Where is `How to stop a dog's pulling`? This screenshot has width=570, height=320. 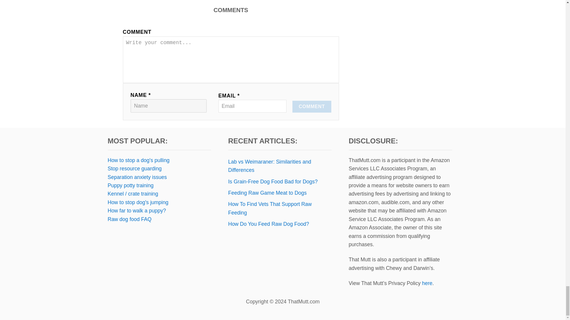
How to stop a dog's pulling is located at coordinates (138, 160).